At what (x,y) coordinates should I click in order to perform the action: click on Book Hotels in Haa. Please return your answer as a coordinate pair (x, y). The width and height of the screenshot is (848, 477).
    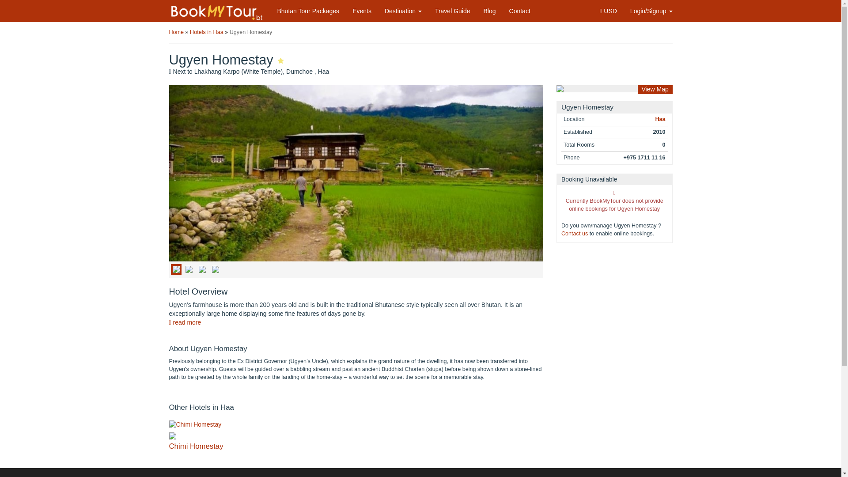
    Looking at the image, I should click on (660, 119).